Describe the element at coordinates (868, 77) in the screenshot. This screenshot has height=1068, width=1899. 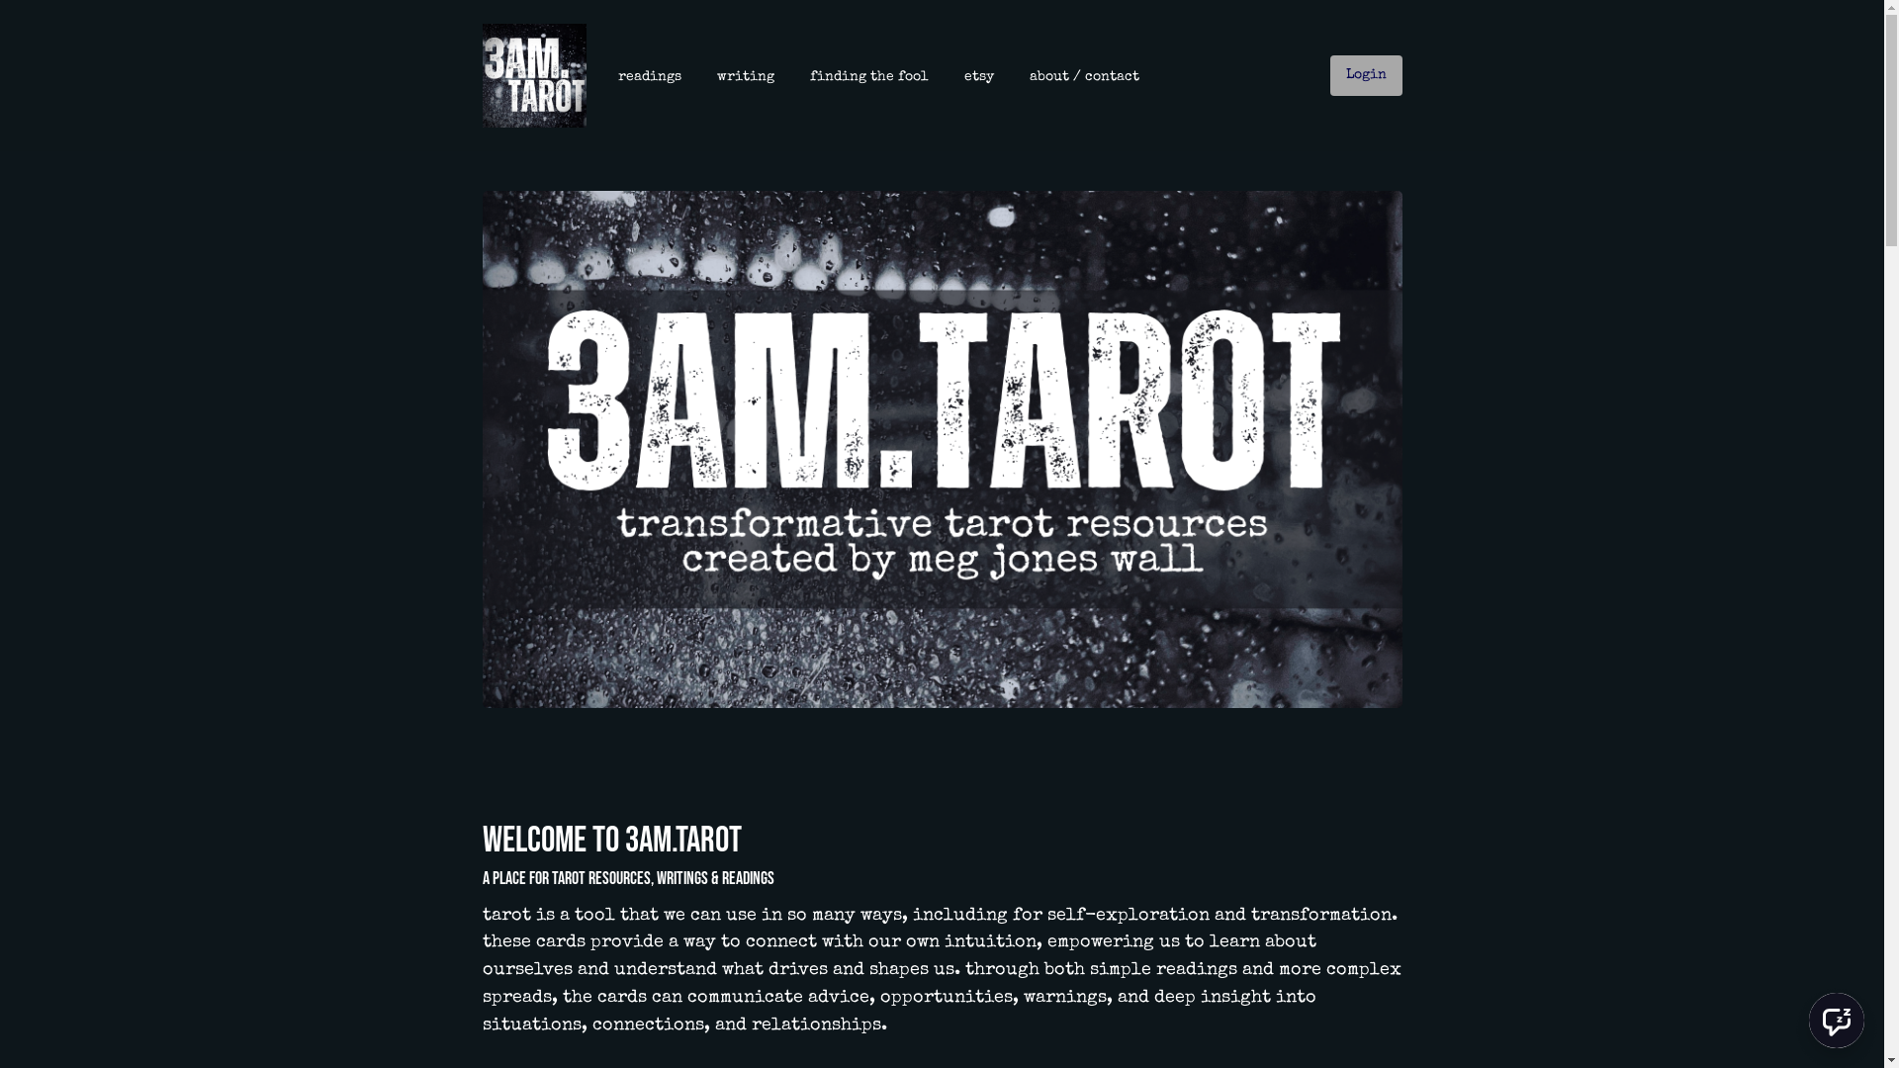
I see `finding the fool` at that location.